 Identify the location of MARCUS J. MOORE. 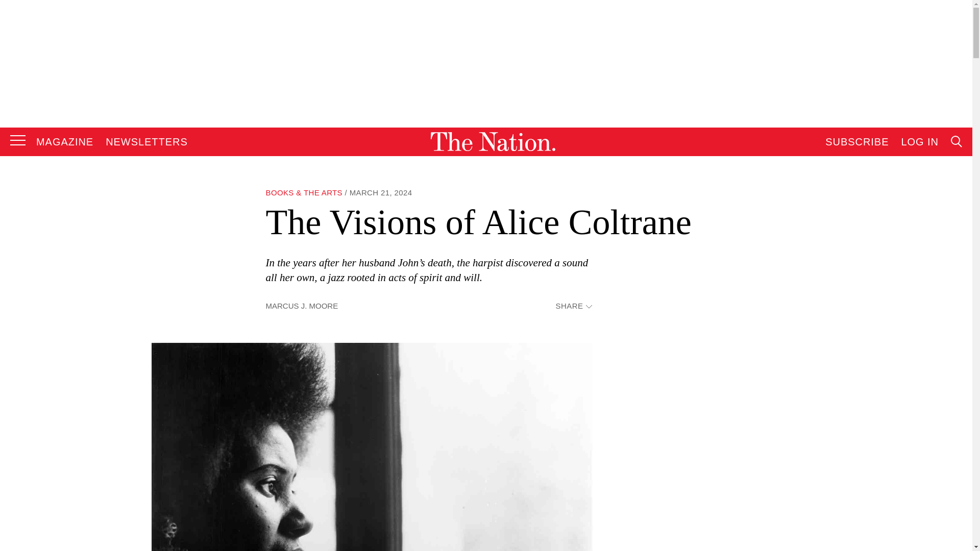
(302, 306).